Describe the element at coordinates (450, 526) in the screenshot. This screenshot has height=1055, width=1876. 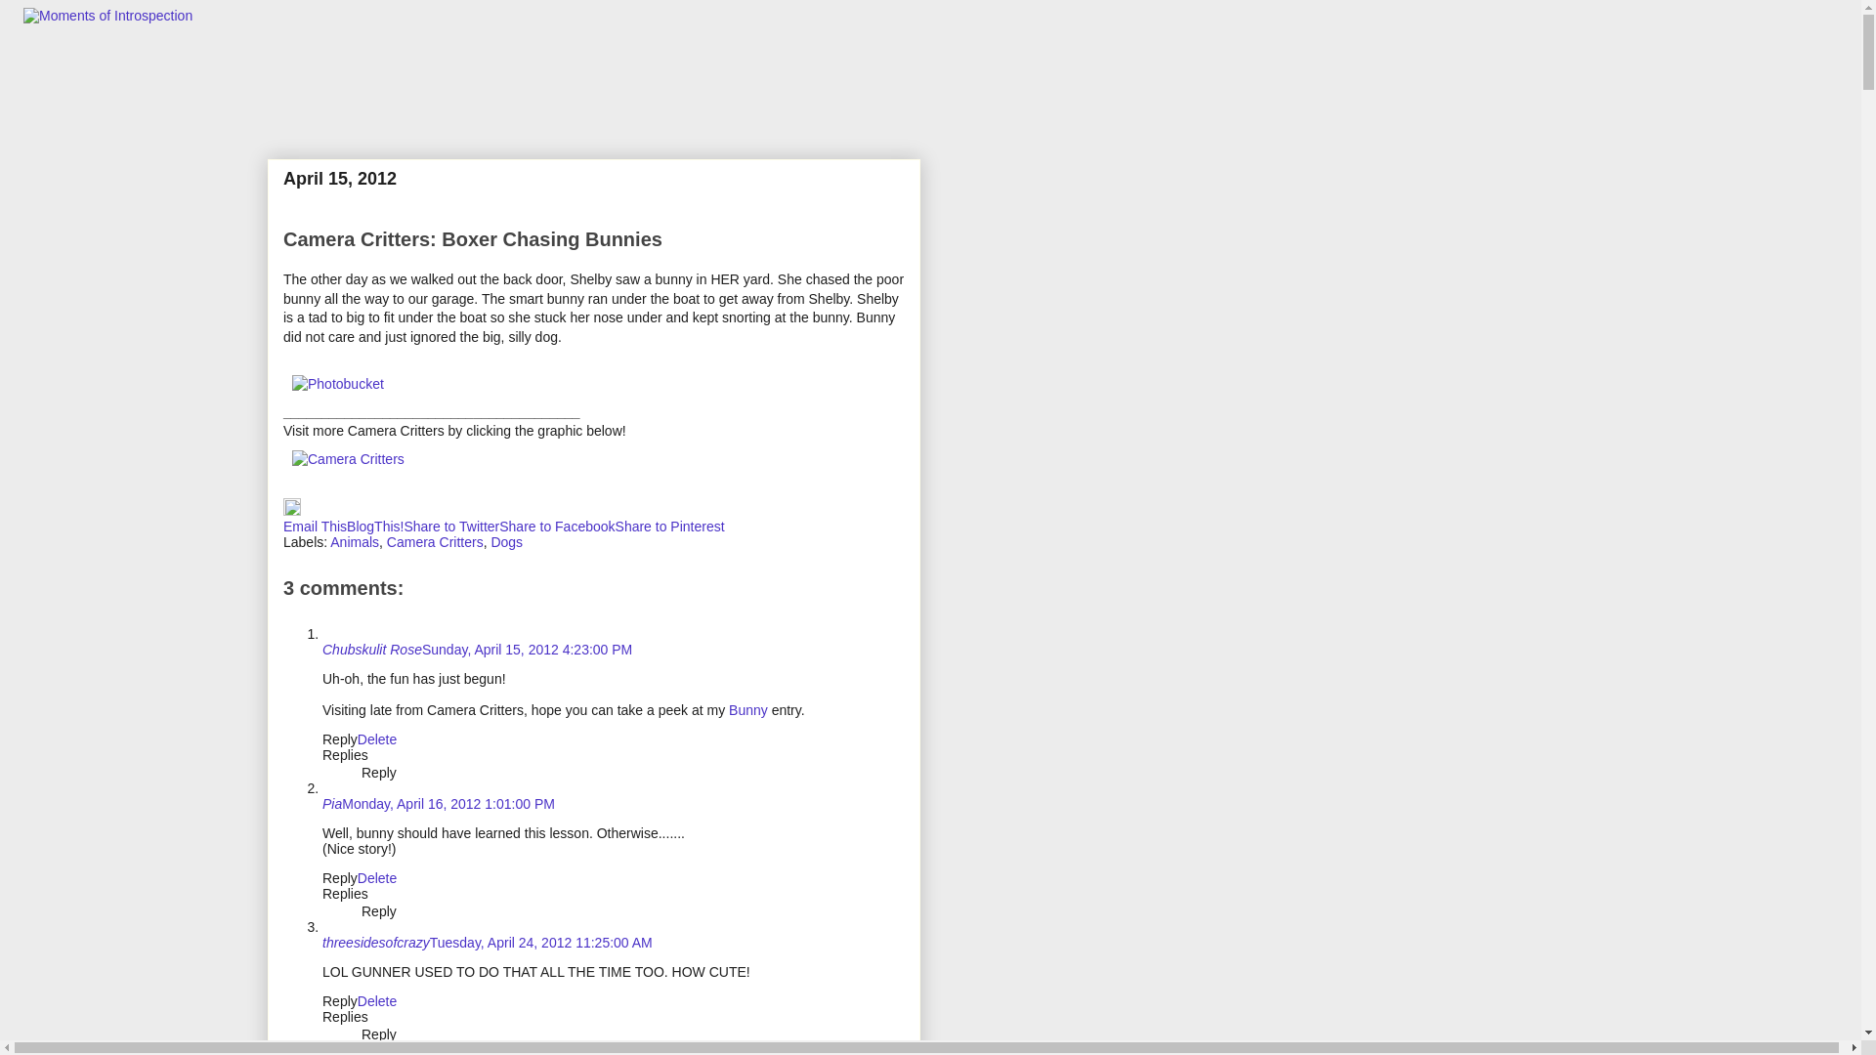
I see `Share to Twitter` at that location.